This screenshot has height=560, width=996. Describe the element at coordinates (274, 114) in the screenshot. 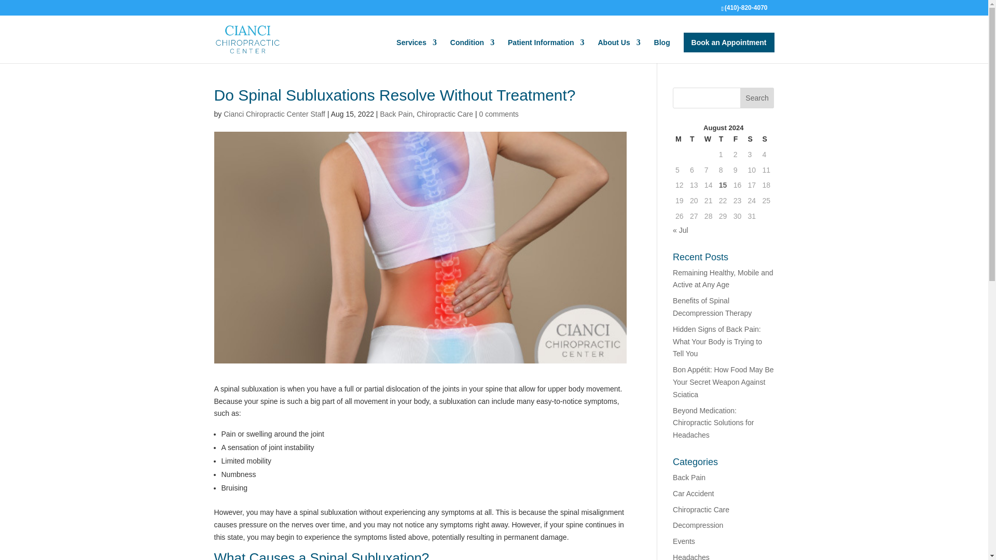

I see `Posts by Cianci Chiropractic Center Staff` at that location.